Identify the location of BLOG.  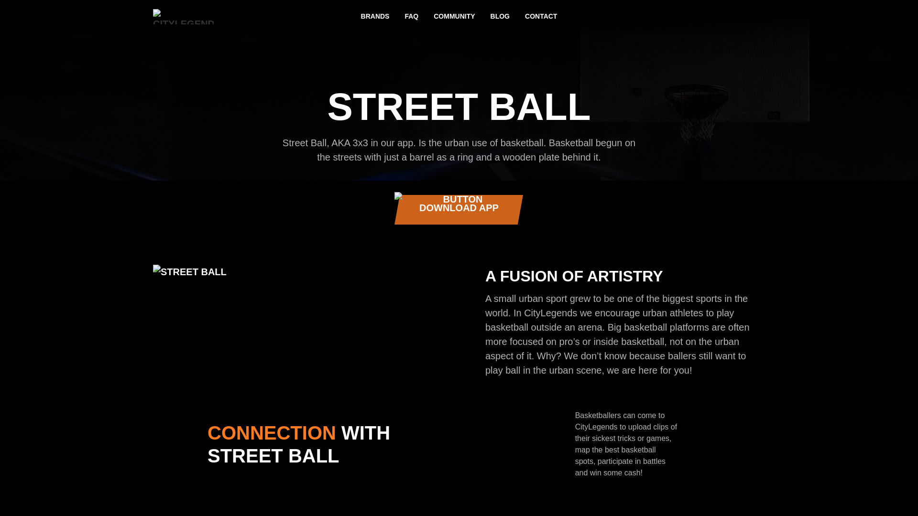
(500, 16).